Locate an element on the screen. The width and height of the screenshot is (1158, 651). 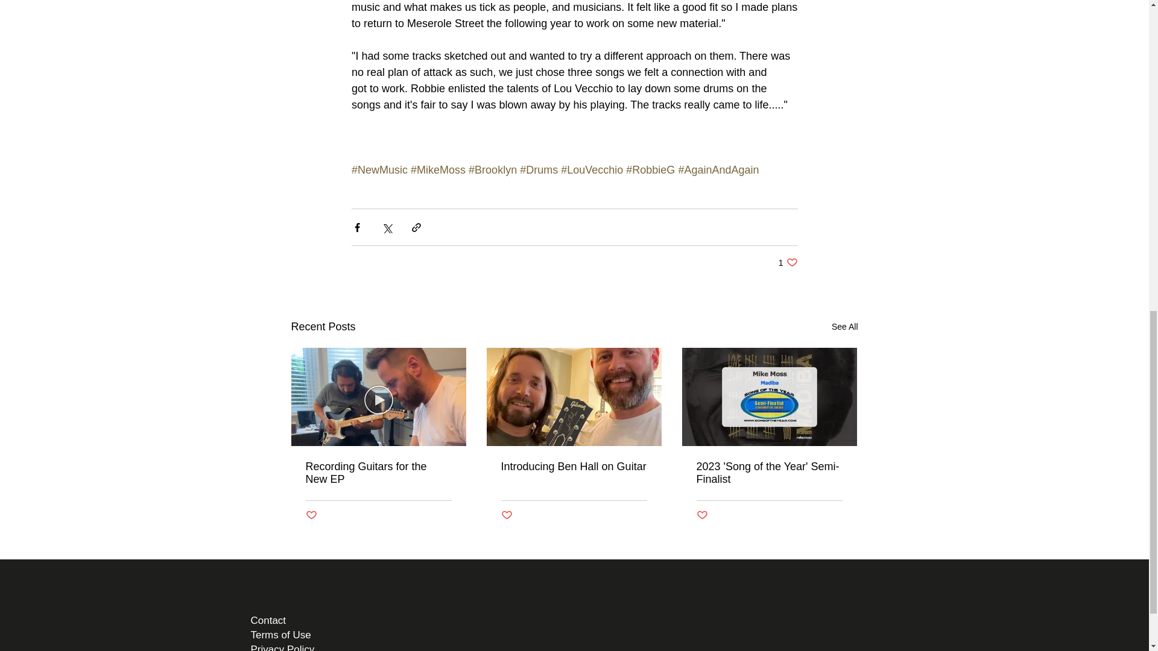
Contact is located at coordinates (378, 473).